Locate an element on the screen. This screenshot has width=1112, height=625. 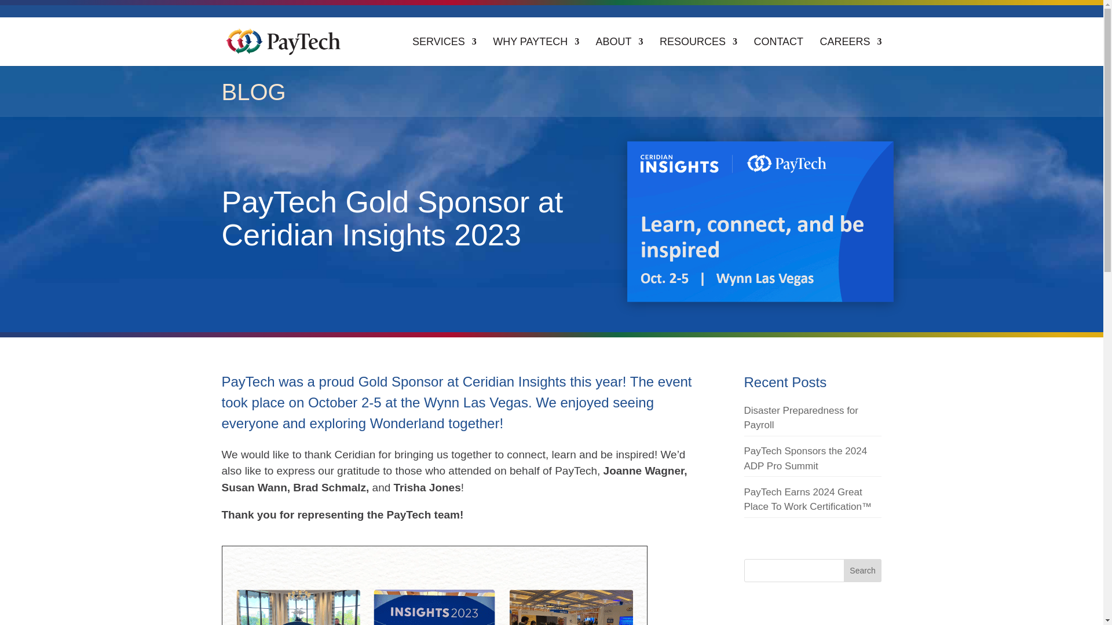
WHY PAYTECH is located at coordinates (536, 52).